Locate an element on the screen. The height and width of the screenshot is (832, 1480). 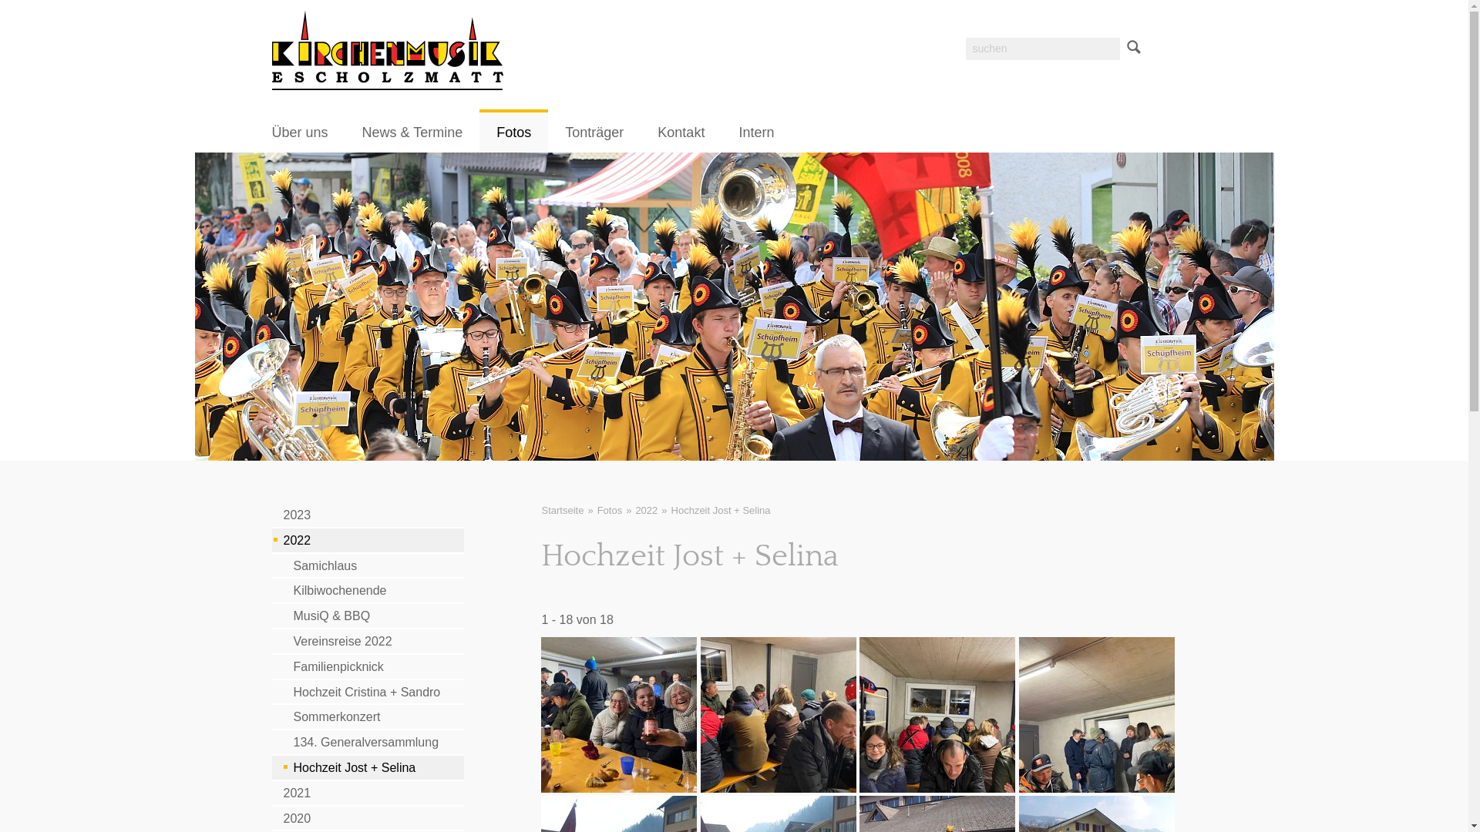
Sommerkonzert is located at coordinates (368, 716).